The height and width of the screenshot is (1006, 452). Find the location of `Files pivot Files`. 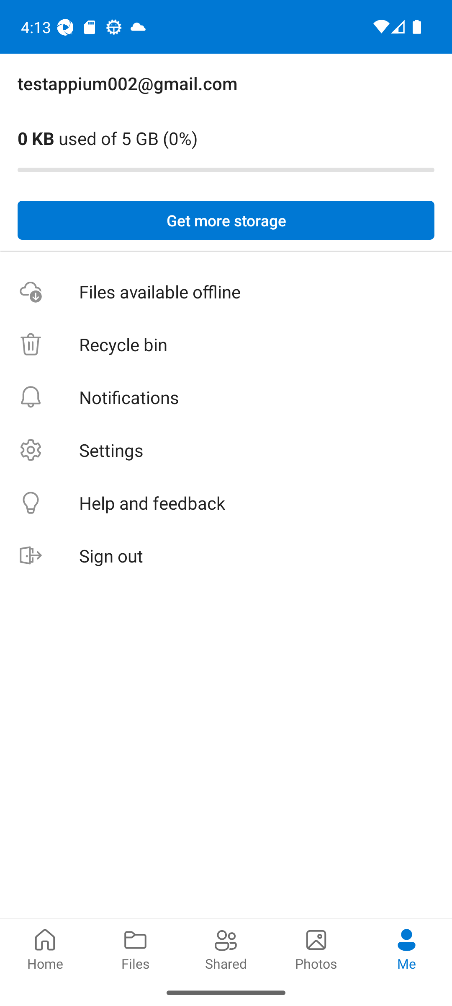

Files pivot Files is located at coordinates (136, 948).